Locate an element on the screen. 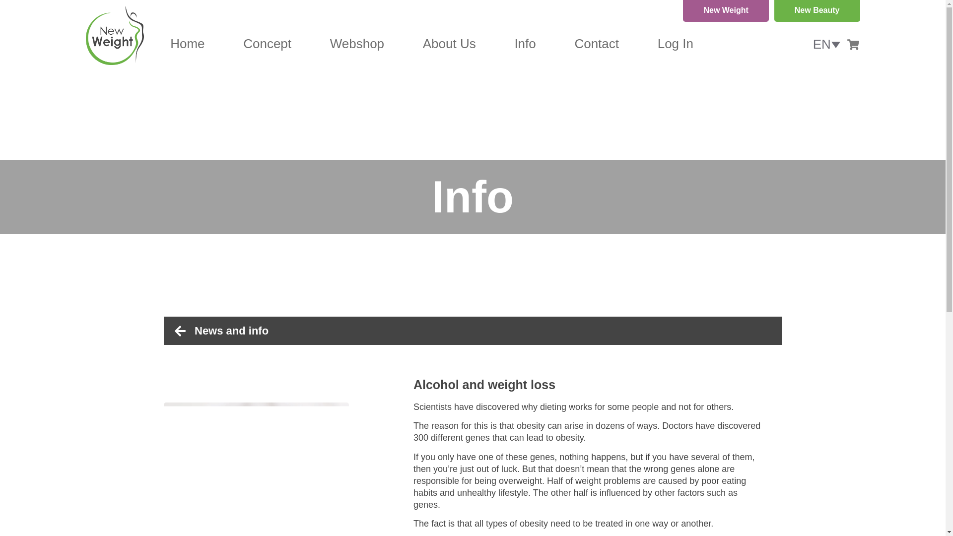  Concept is located at coordinates (267, 44).